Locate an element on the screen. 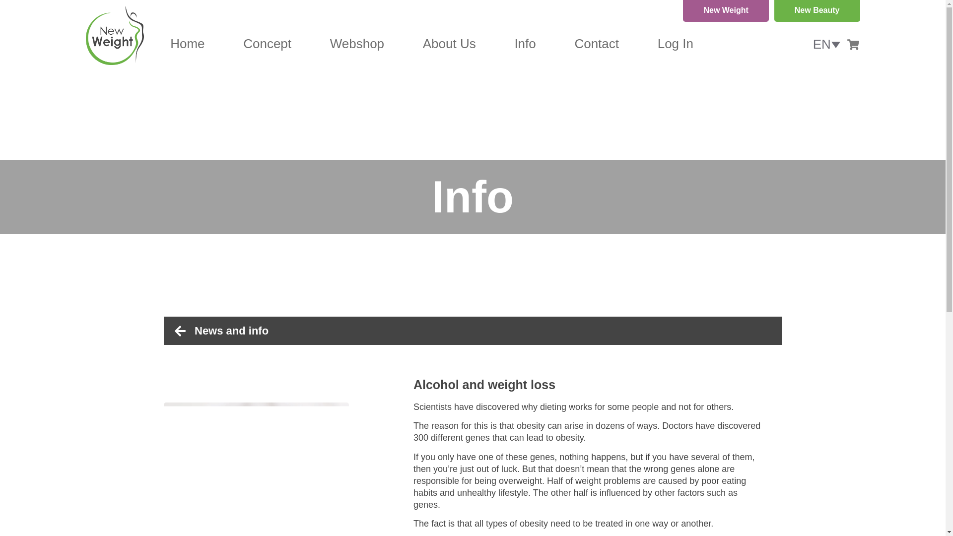  Concept is located at coordinates (267, 44).